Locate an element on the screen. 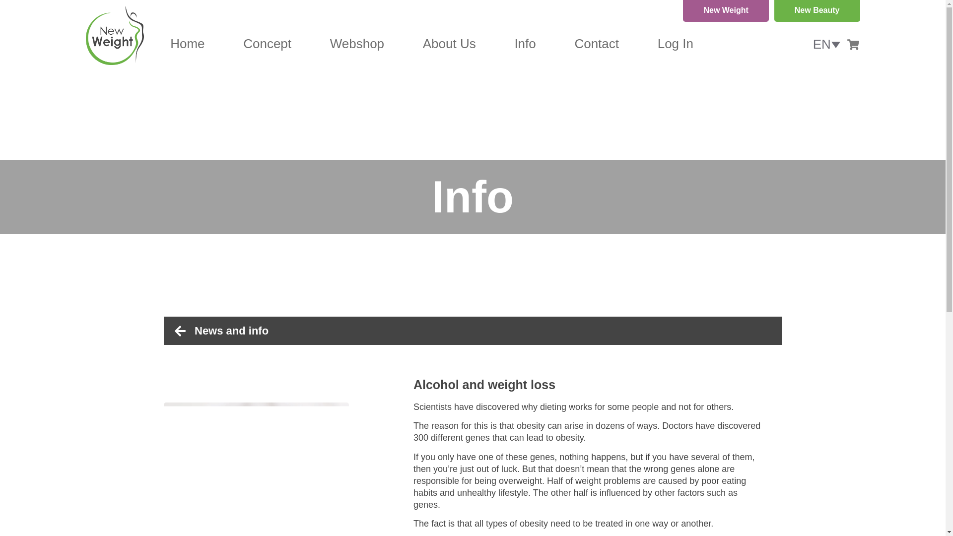  Concept is located at coordinates (267, 44).